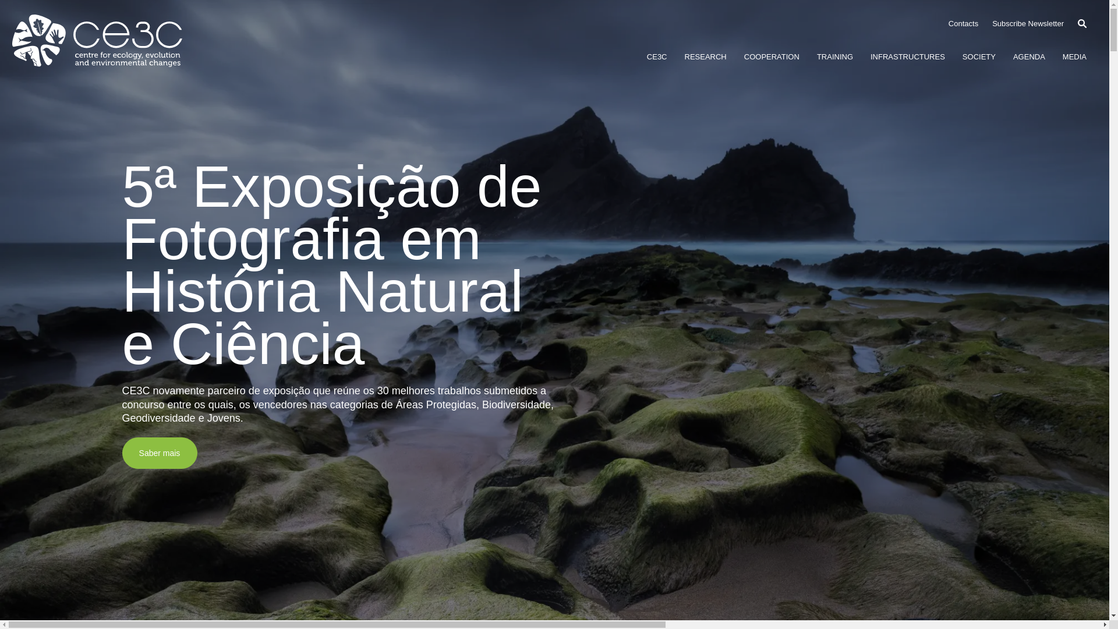 This screenshot has height=629, width=1118. I want to click on INFRASTRUCTURES, so click(907, 56).